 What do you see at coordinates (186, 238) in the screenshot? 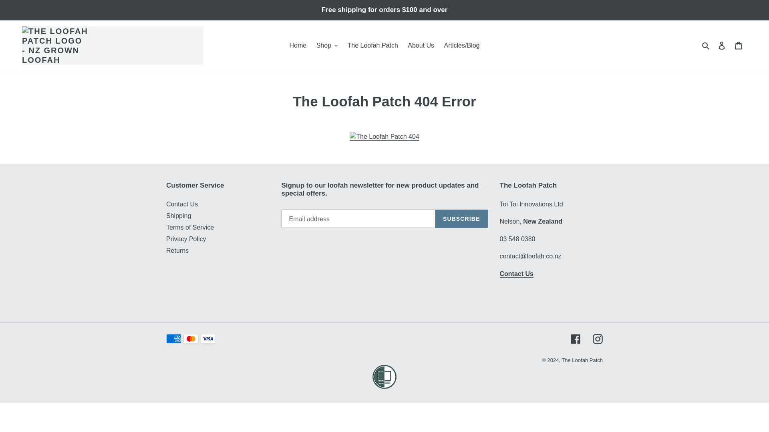
I see `Privacy Policy` at bounding box center [186, 238].